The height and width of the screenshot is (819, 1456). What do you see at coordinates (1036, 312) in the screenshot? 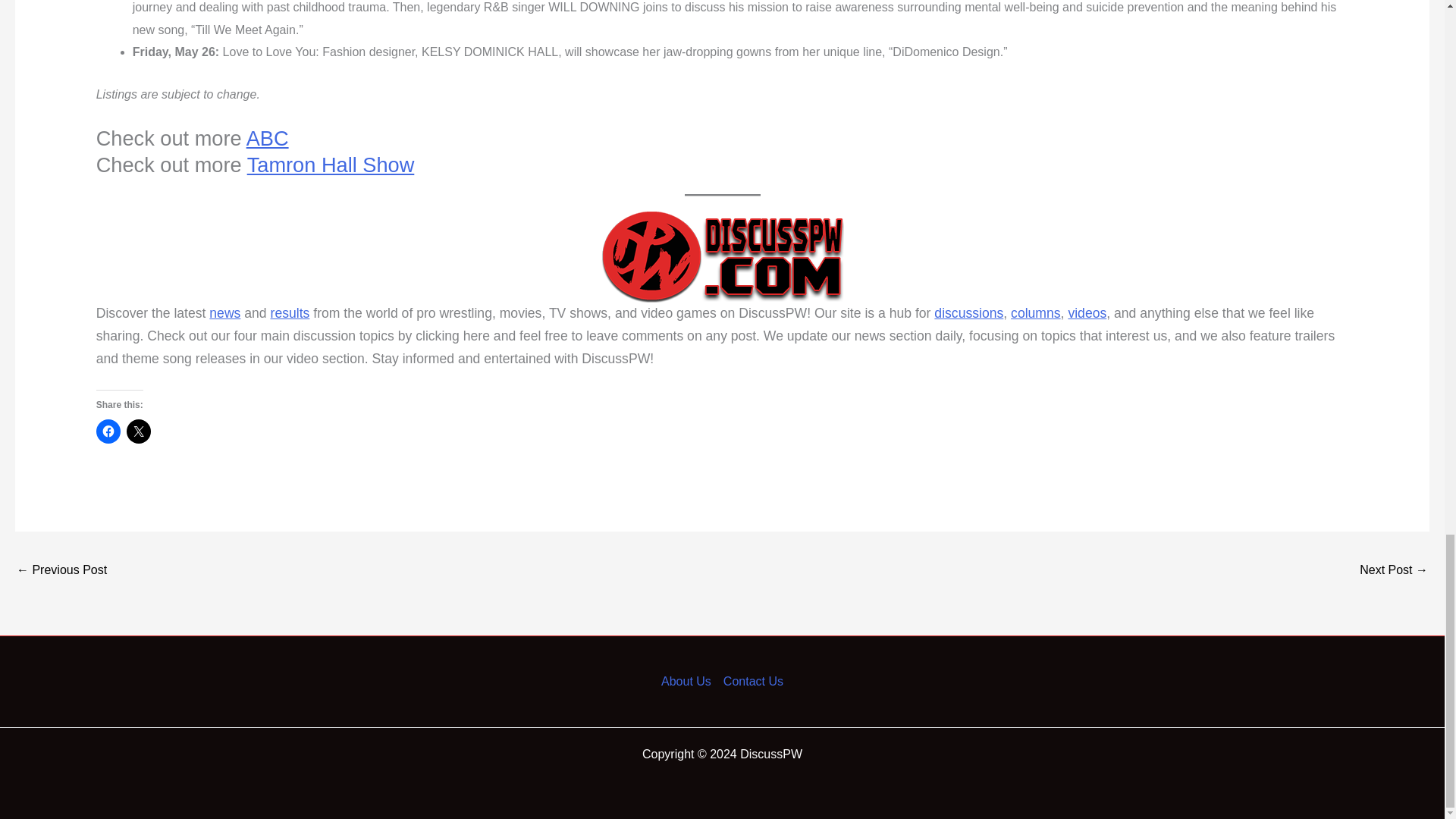
I see `columns` at bounding box center [1036, 312].